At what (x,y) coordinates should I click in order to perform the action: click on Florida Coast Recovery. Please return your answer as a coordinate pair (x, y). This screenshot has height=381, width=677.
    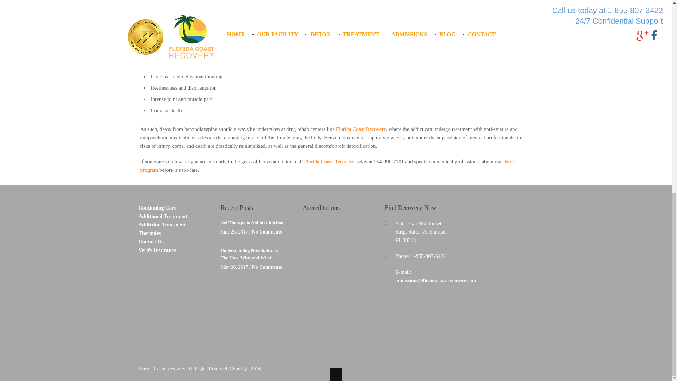
    Looking at the image, I should click on (361, 129).